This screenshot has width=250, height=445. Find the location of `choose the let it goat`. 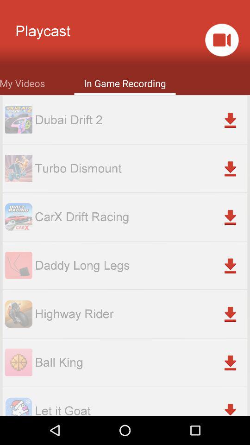

choose the let it goat is located at coordinates (141, 409).